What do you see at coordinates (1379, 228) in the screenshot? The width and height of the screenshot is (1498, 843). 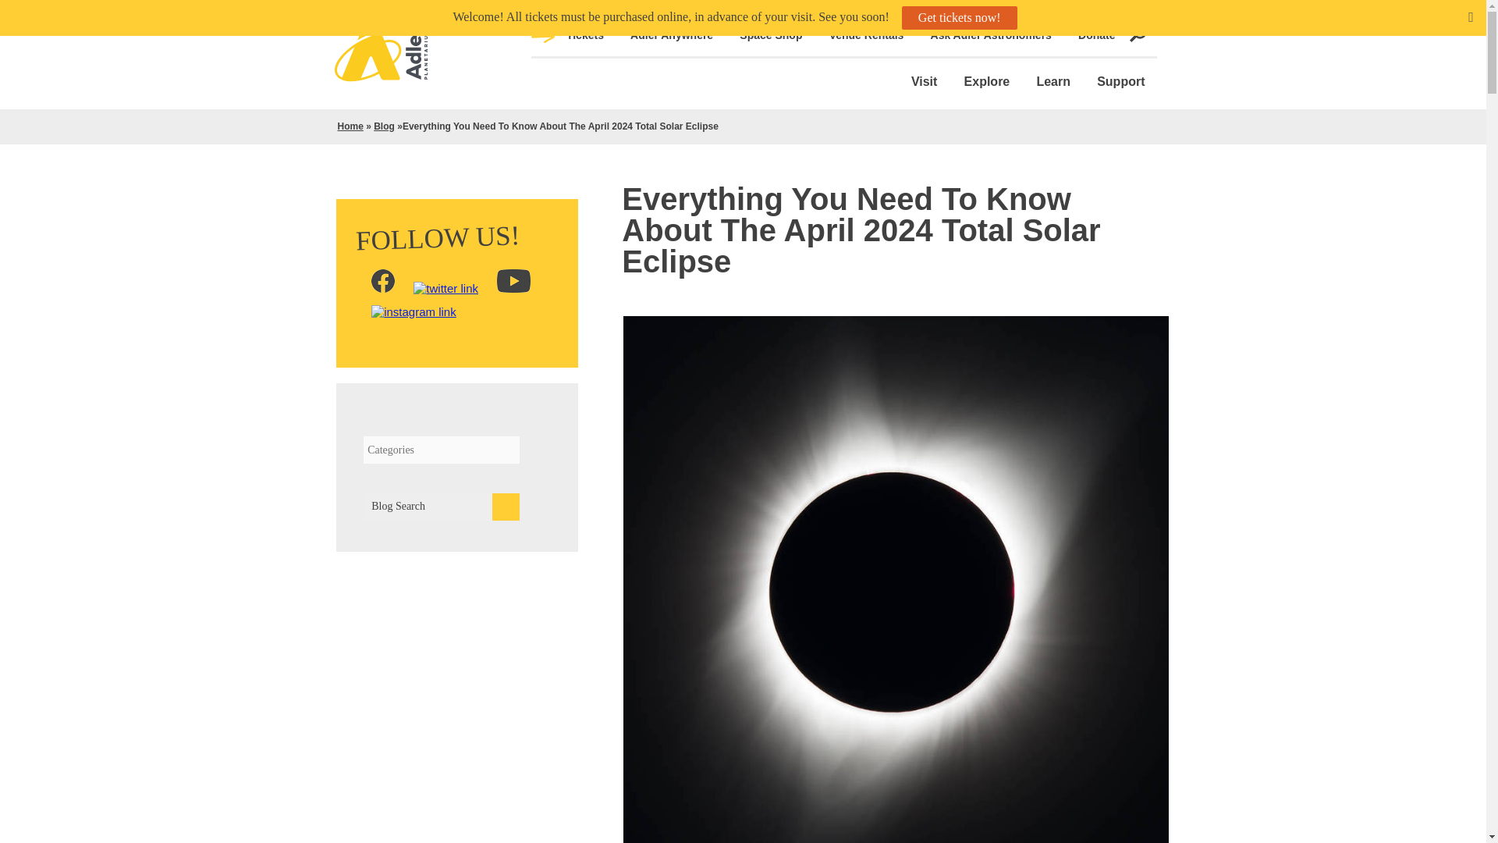 I see `Your Visit` at bounding box center [1379, 228].